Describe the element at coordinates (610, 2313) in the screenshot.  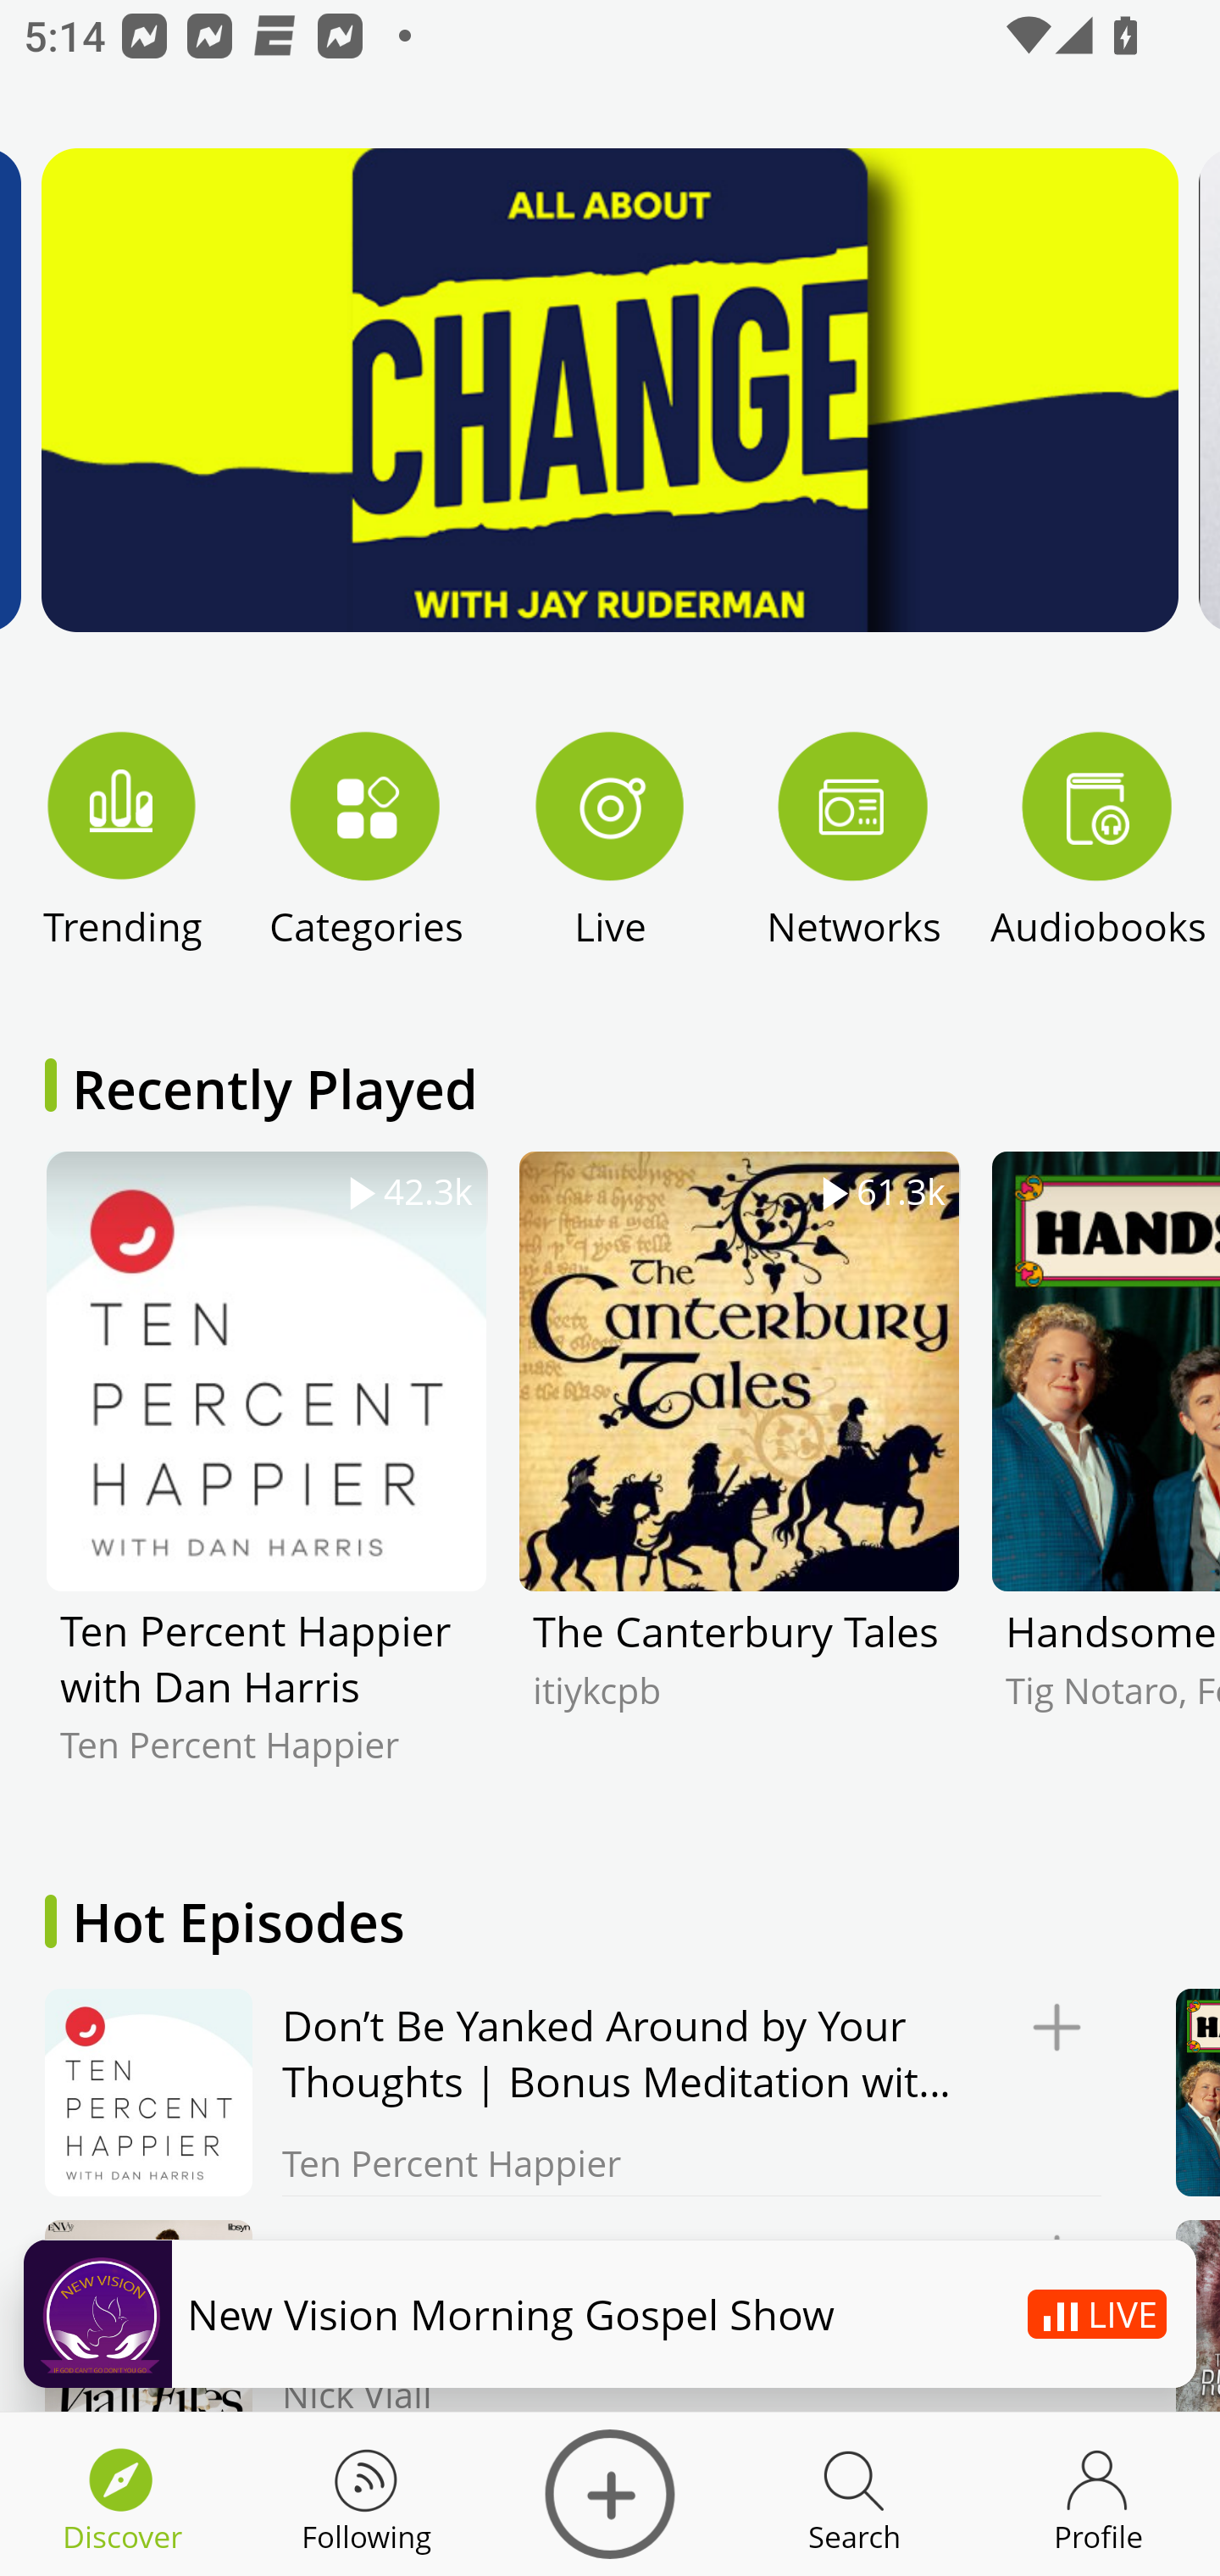
I see `Podbean New Vision Morning Gospel Show LIVE` at that location.